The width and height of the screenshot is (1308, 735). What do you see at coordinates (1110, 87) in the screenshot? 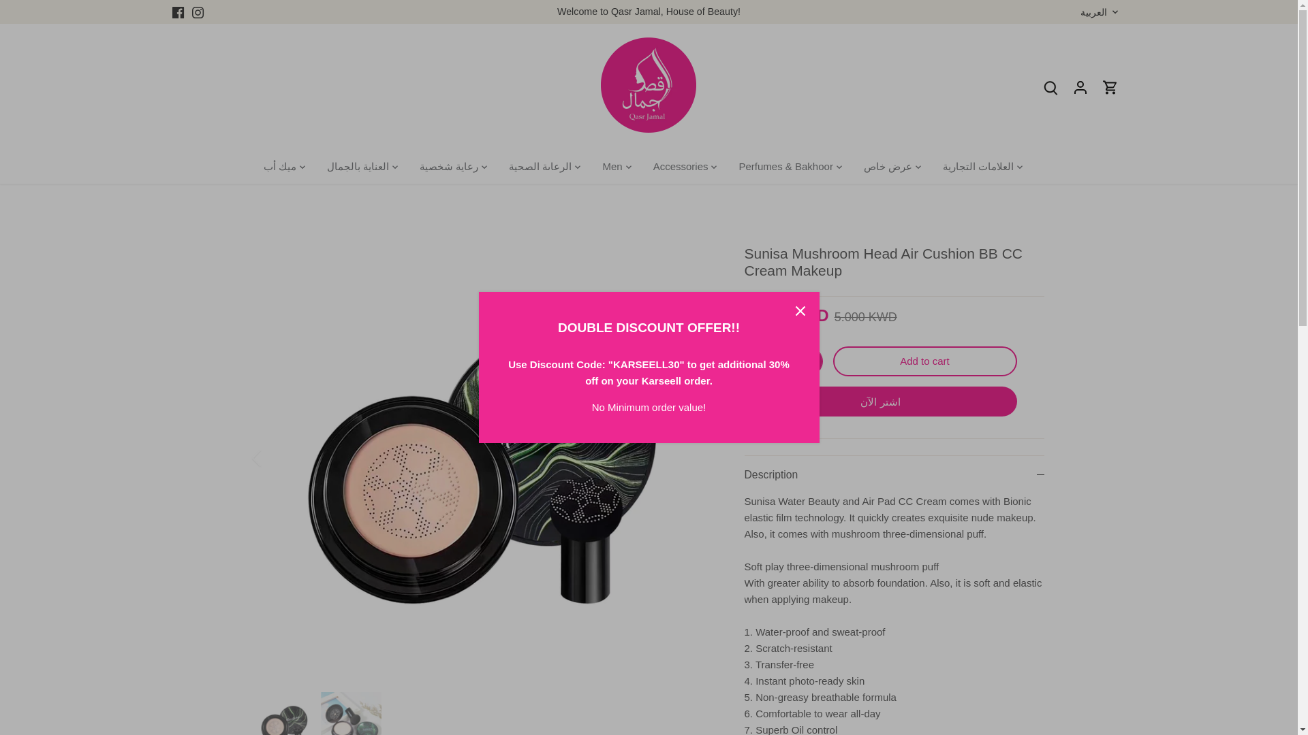
I see `Go to cart` at bounding box center [1110, 87].